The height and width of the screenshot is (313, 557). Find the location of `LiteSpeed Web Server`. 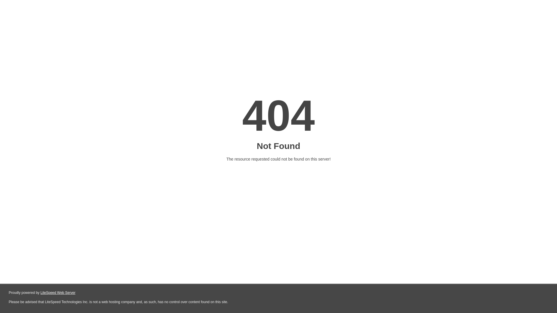

LiteSpeed Web Server is located at coordinates (58, 293).